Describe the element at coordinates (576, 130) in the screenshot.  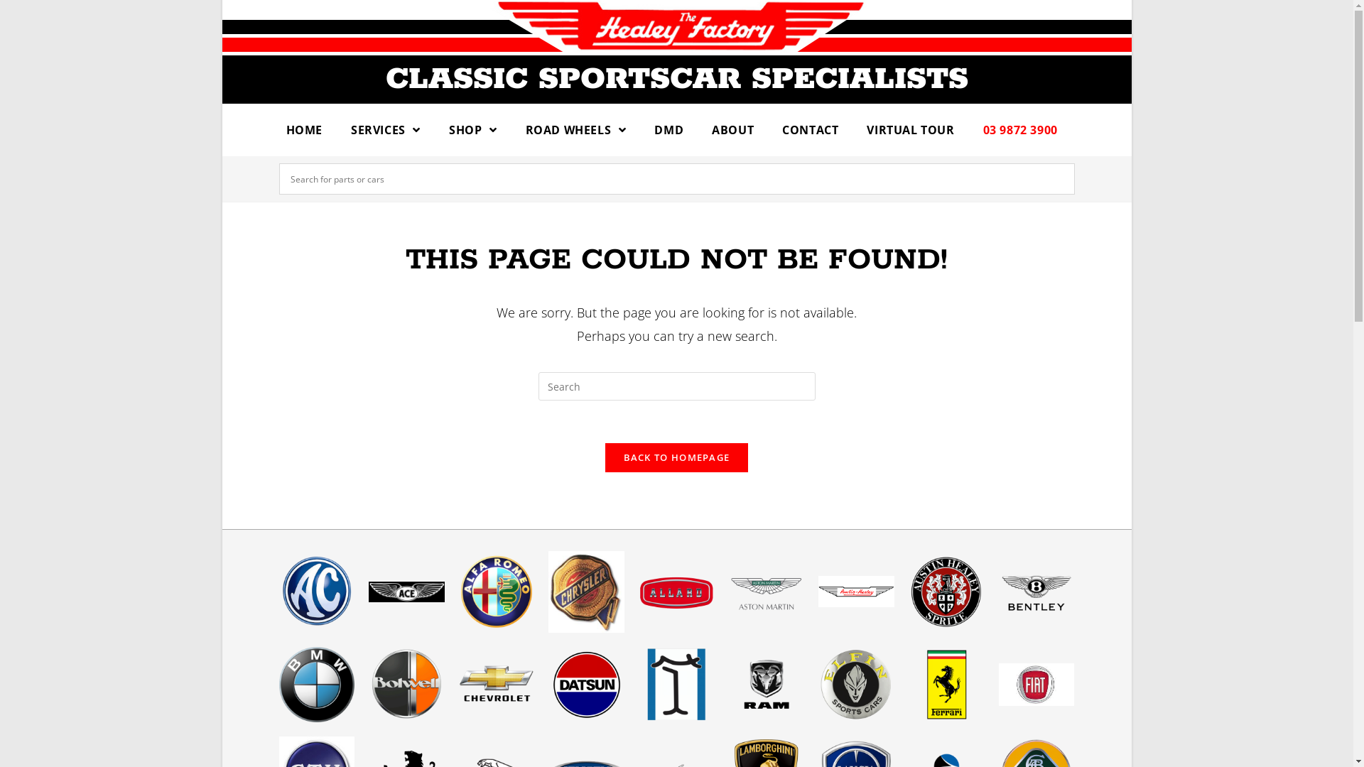
I see `ROAD WHEELS` at that location.